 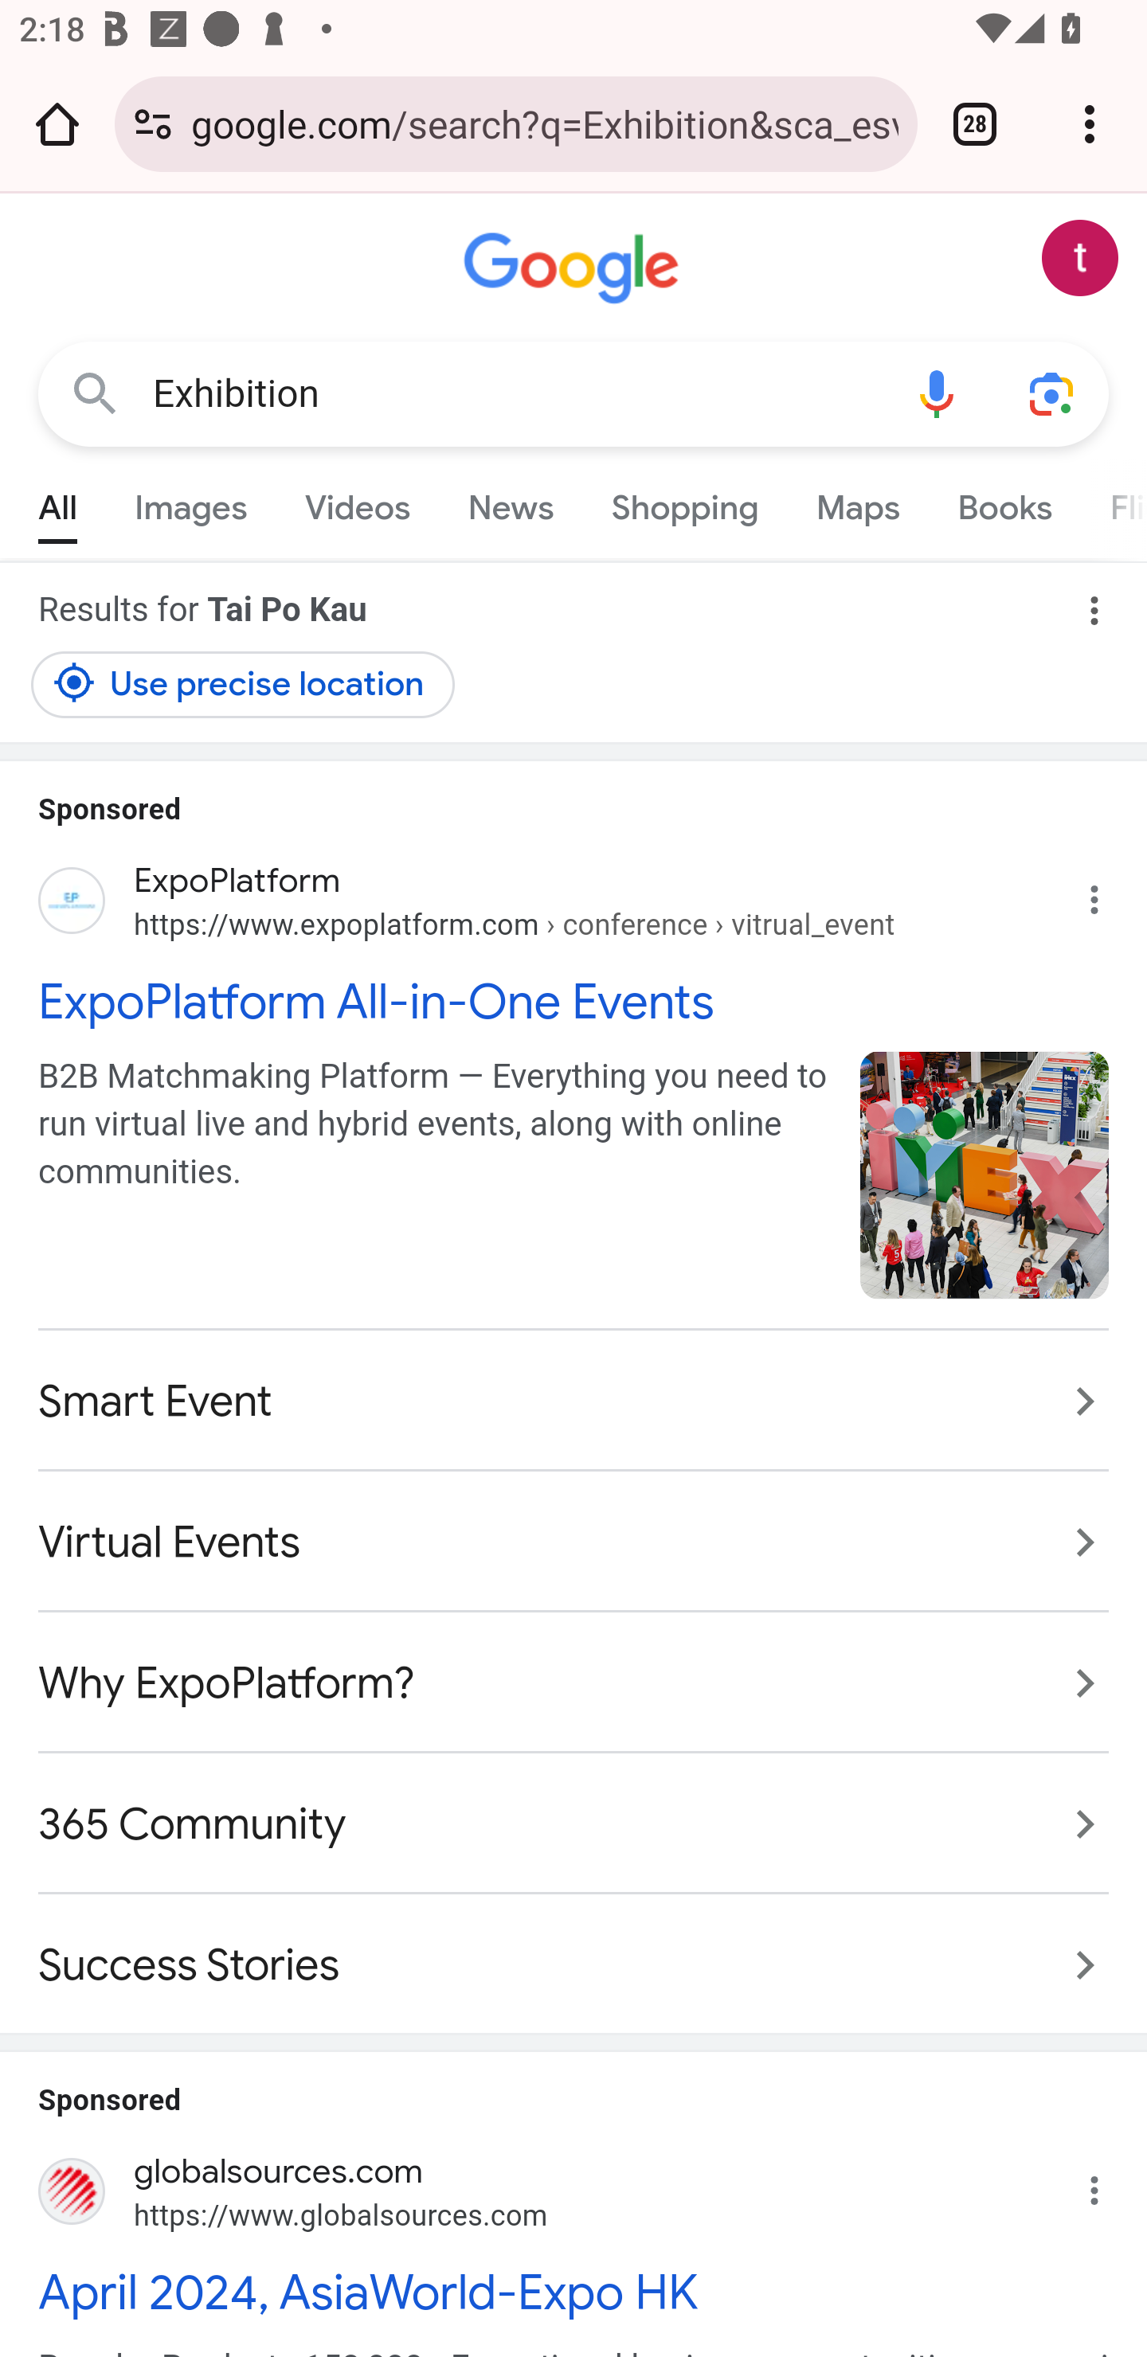 What do you see at coordinates (573, 1949) in the screenshot?
I see `Success Stories` at bounding box center [573, 1949].